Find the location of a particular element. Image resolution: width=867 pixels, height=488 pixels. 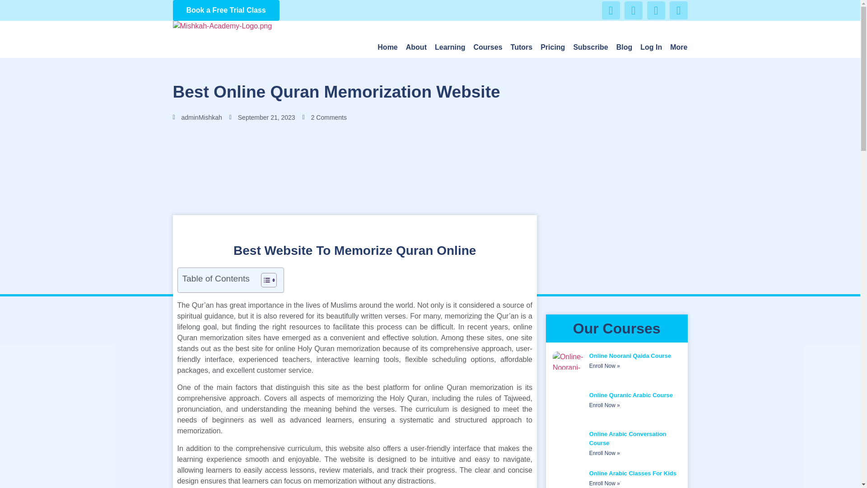

Book a Free Trial Class is located at coordinates (226, 10).